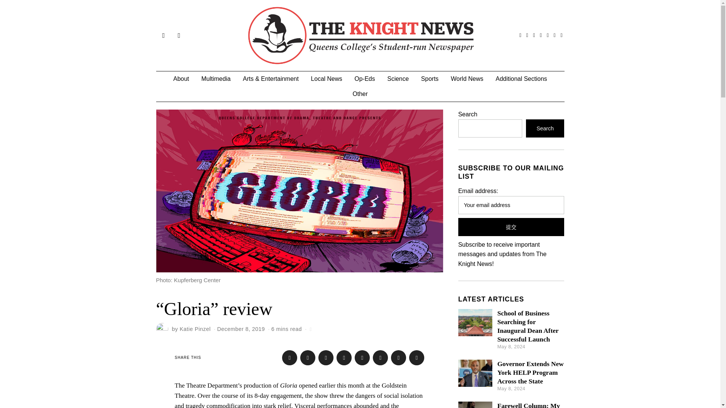 Image resolution: width=726 pixels, height=408 pixels. I want to click on About, so click(181, 79).